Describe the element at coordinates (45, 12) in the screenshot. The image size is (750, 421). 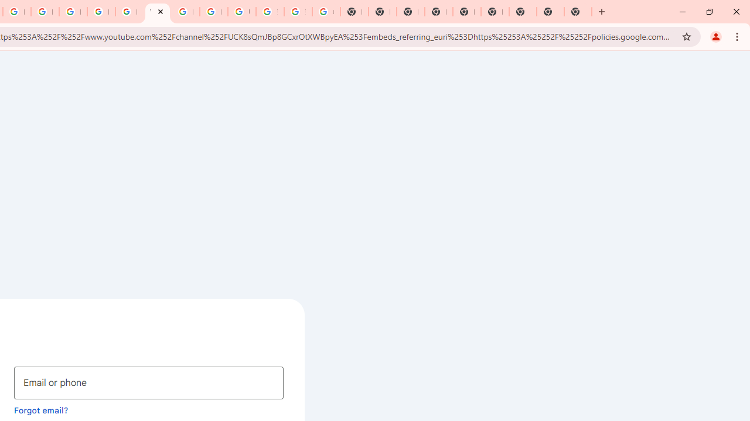
I see `Privacy Help Center - Policies Help` at that location.